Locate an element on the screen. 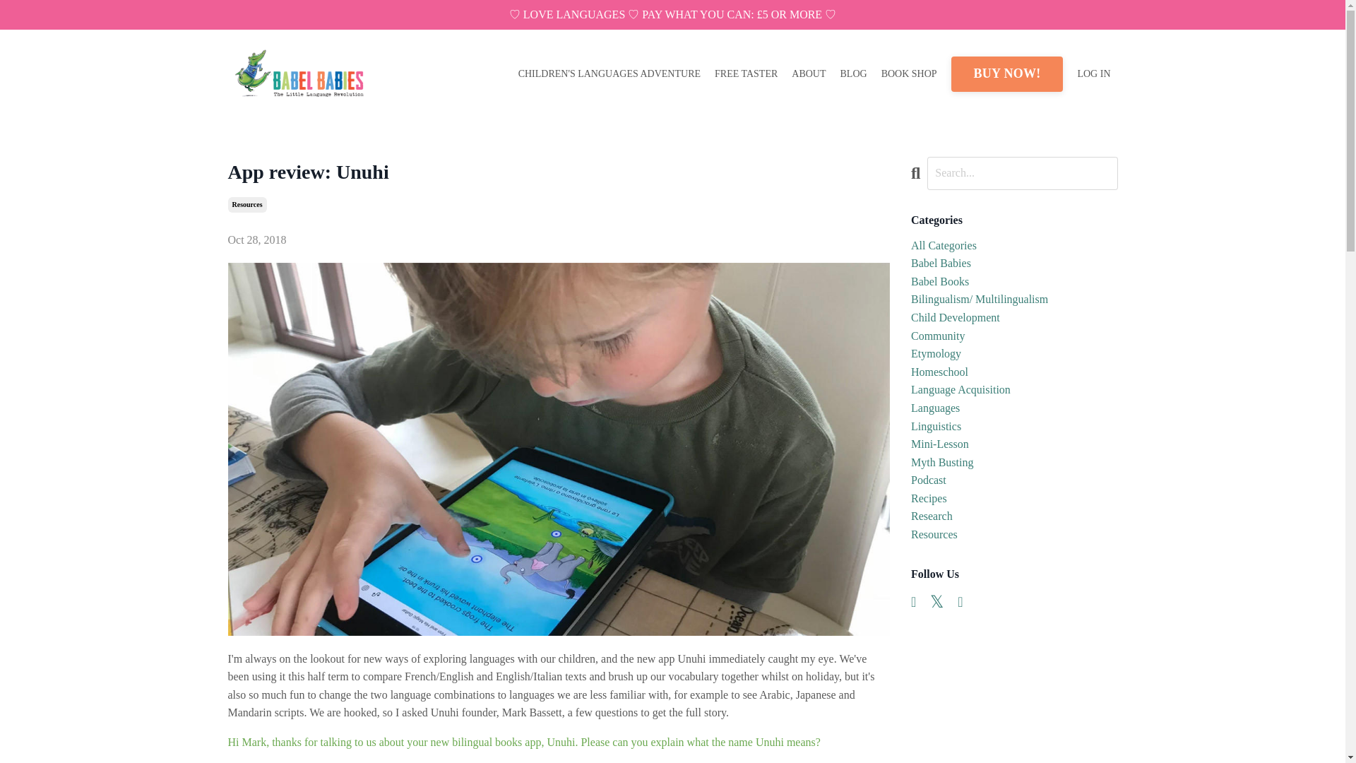 The width and height of the screenshot is (1356, 763). Research is located at coordinates (1014, 516).